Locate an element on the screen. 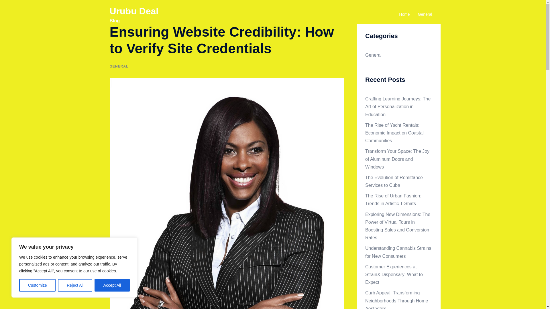 This screenshot has height=309, width=550. General is located at coordinates (373, 55).